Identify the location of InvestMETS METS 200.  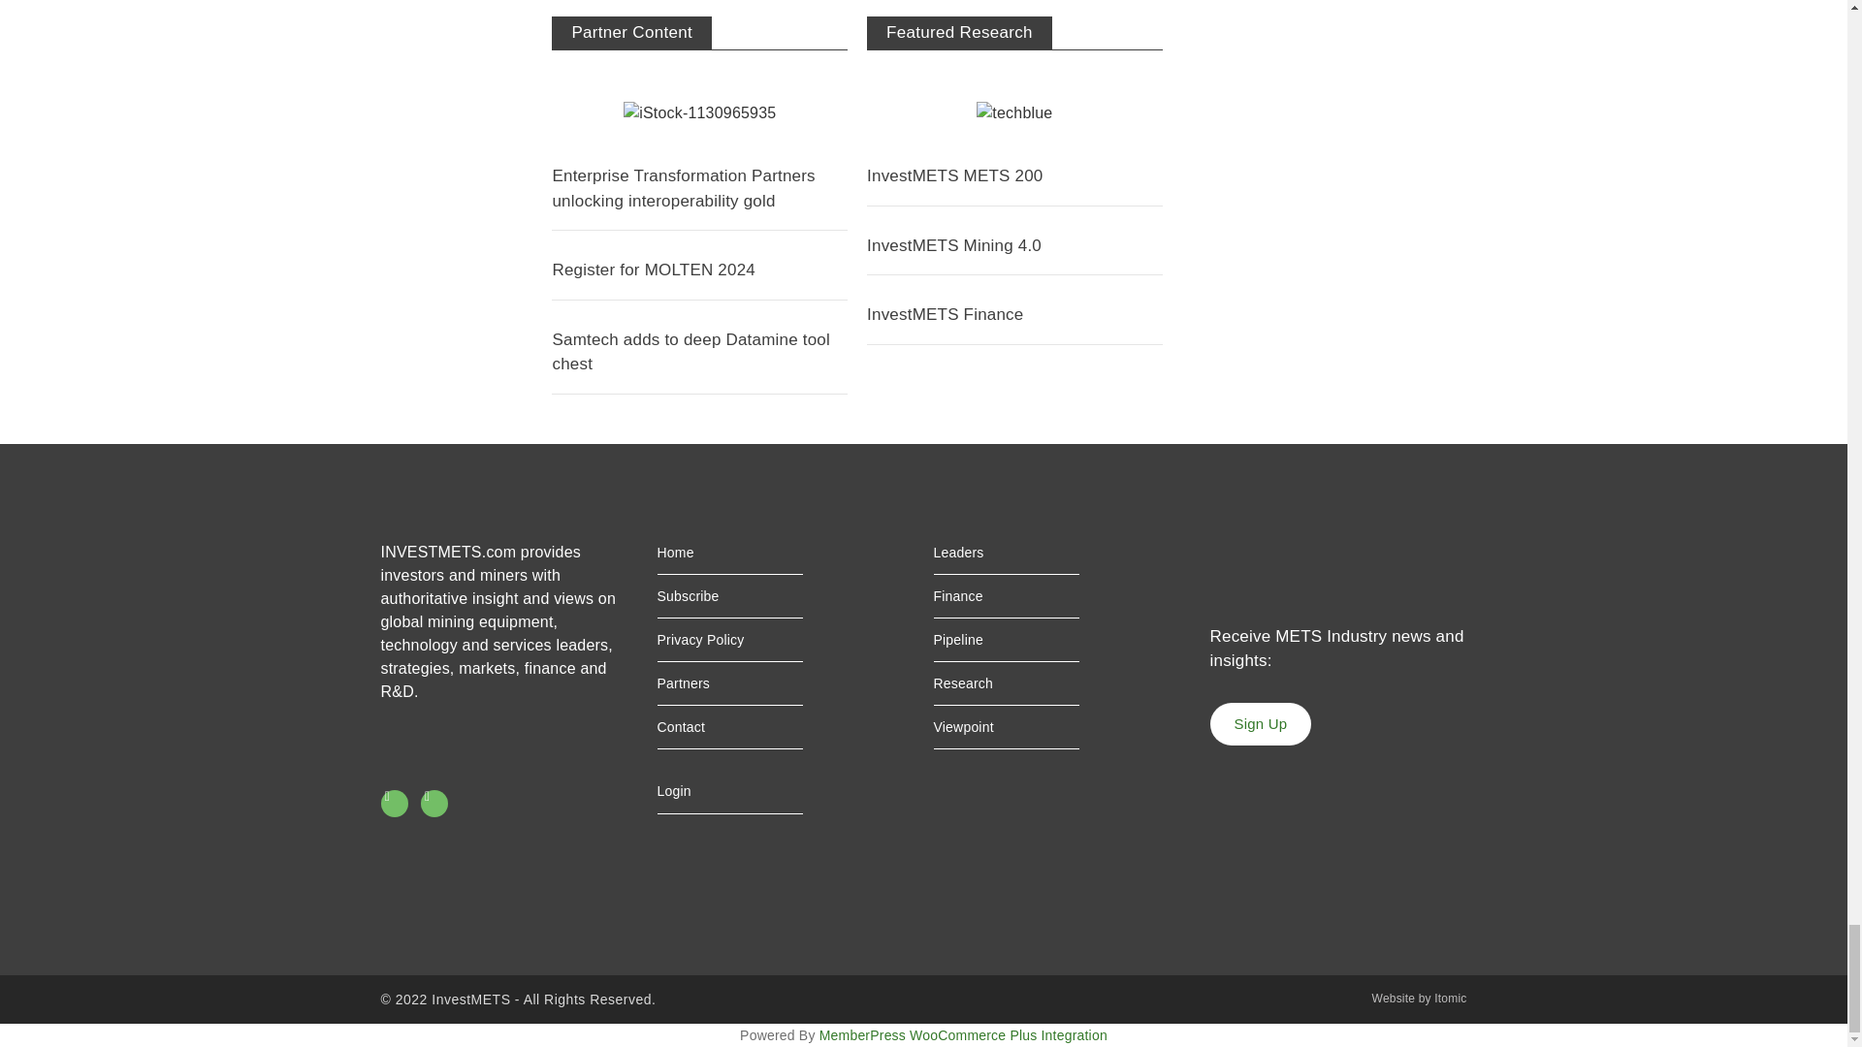
(954, 175).